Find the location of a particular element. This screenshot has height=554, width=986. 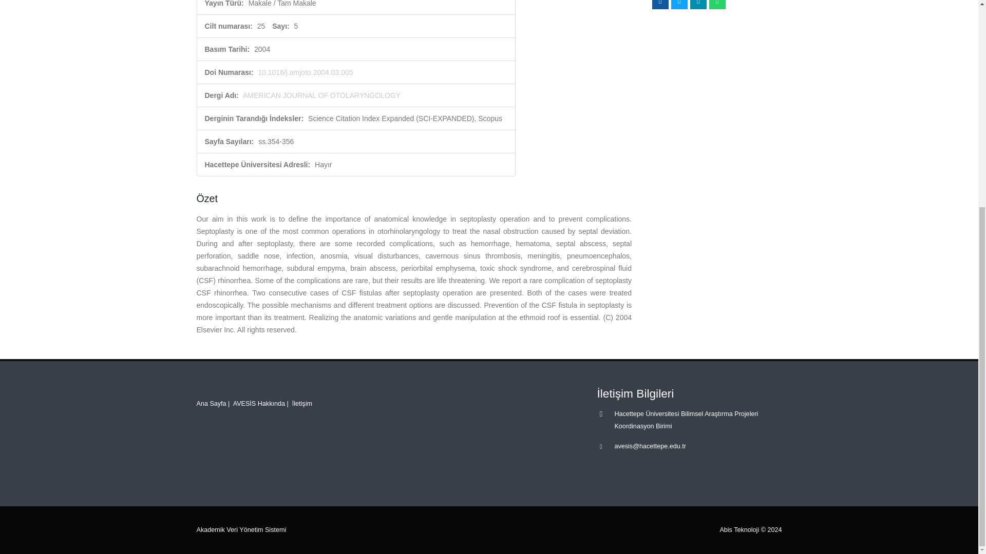

Ana Sayfa is located at coordinates (211, 403).